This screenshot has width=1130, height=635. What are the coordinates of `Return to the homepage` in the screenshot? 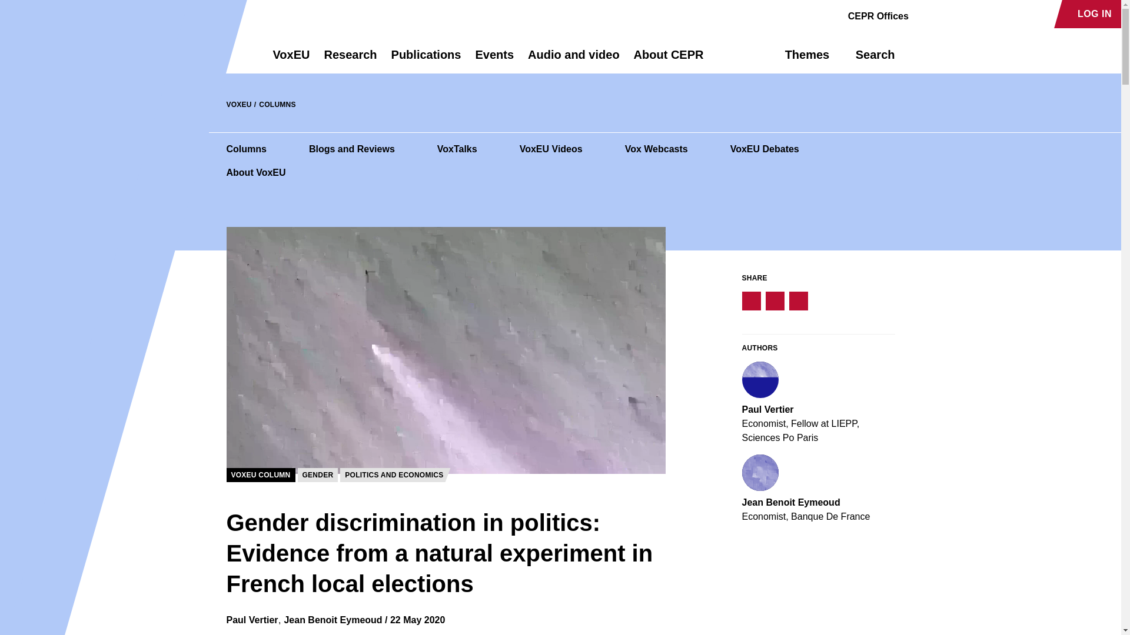 It's located at (228, 54).